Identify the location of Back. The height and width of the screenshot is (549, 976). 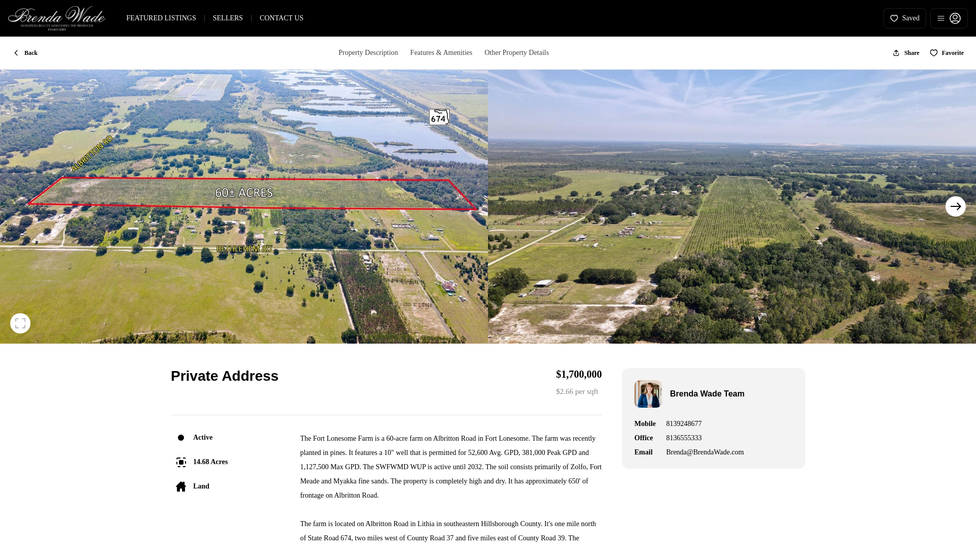
(24, 53).